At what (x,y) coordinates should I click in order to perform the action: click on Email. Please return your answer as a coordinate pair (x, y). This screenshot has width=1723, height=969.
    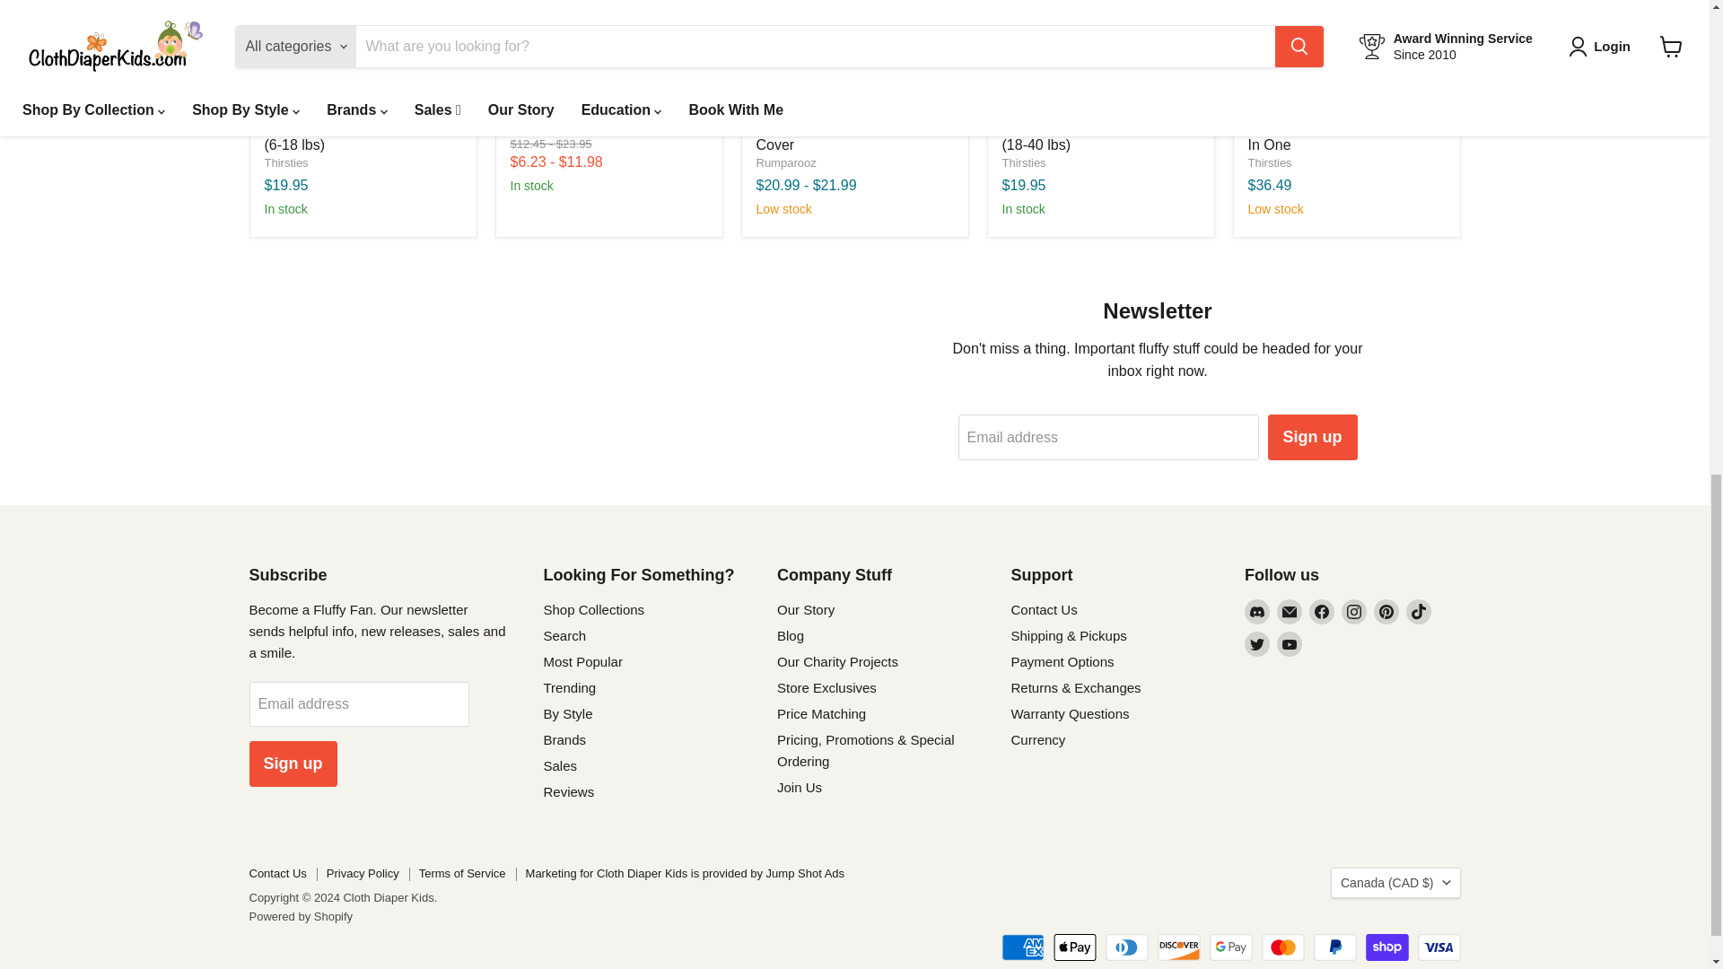
    Looking at the image, I should click on (1289, 612).